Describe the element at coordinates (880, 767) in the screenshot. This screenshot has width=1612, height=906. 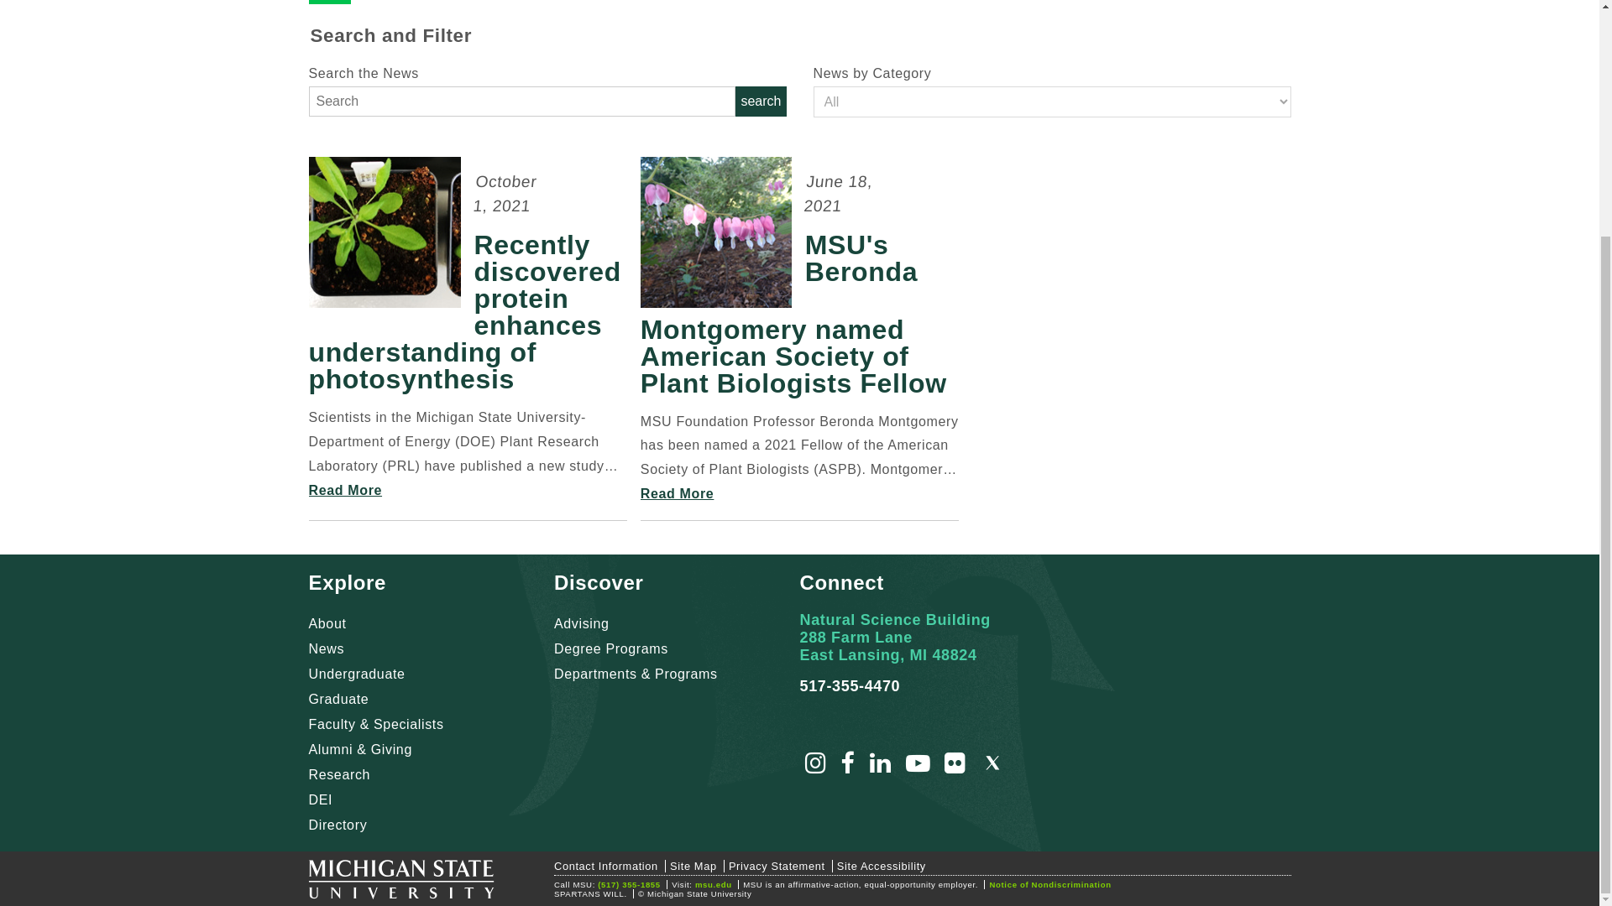
I see `NatSci LinkedIn` at that location.